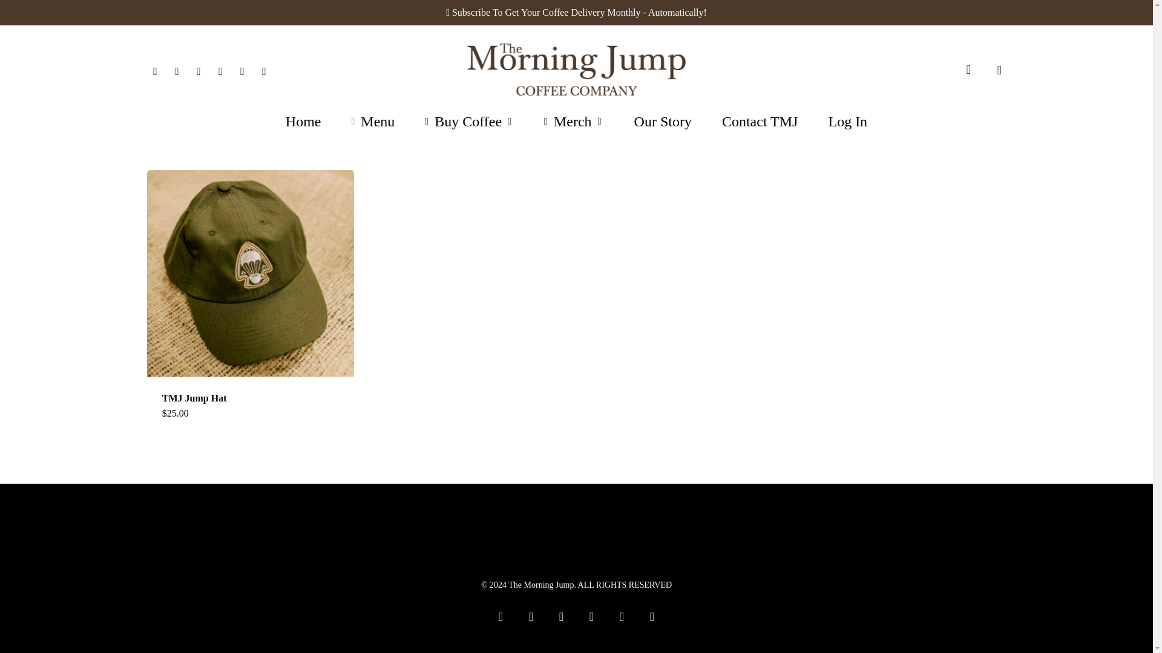 The width and height of the screenshot is (1162, 653). Describe the element at coordinates (573, 121) in the screenshot. I see `Merch` at that location.